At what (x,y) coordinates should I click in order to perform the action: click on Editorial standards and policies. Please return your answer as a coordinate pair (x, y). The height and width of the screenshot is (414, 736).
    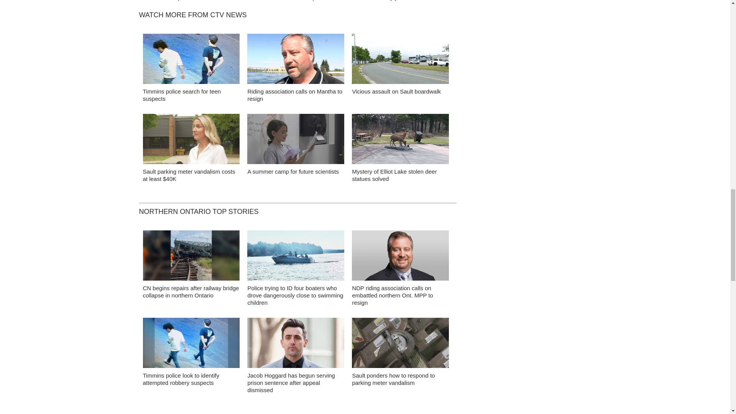
    Looking at the image, I should click on (288, 1).